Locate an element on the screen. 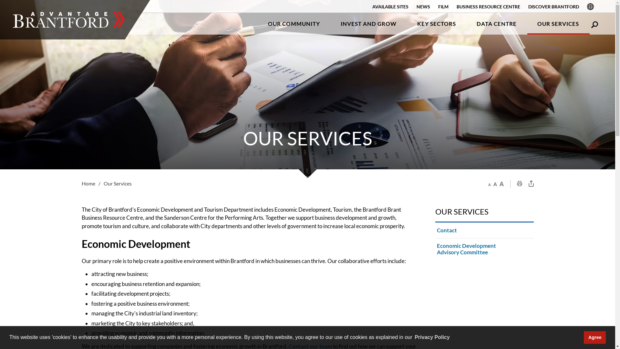 The image size is (620, 349). DISCOVER BRANTFORD is located at coordinates (553, 6).